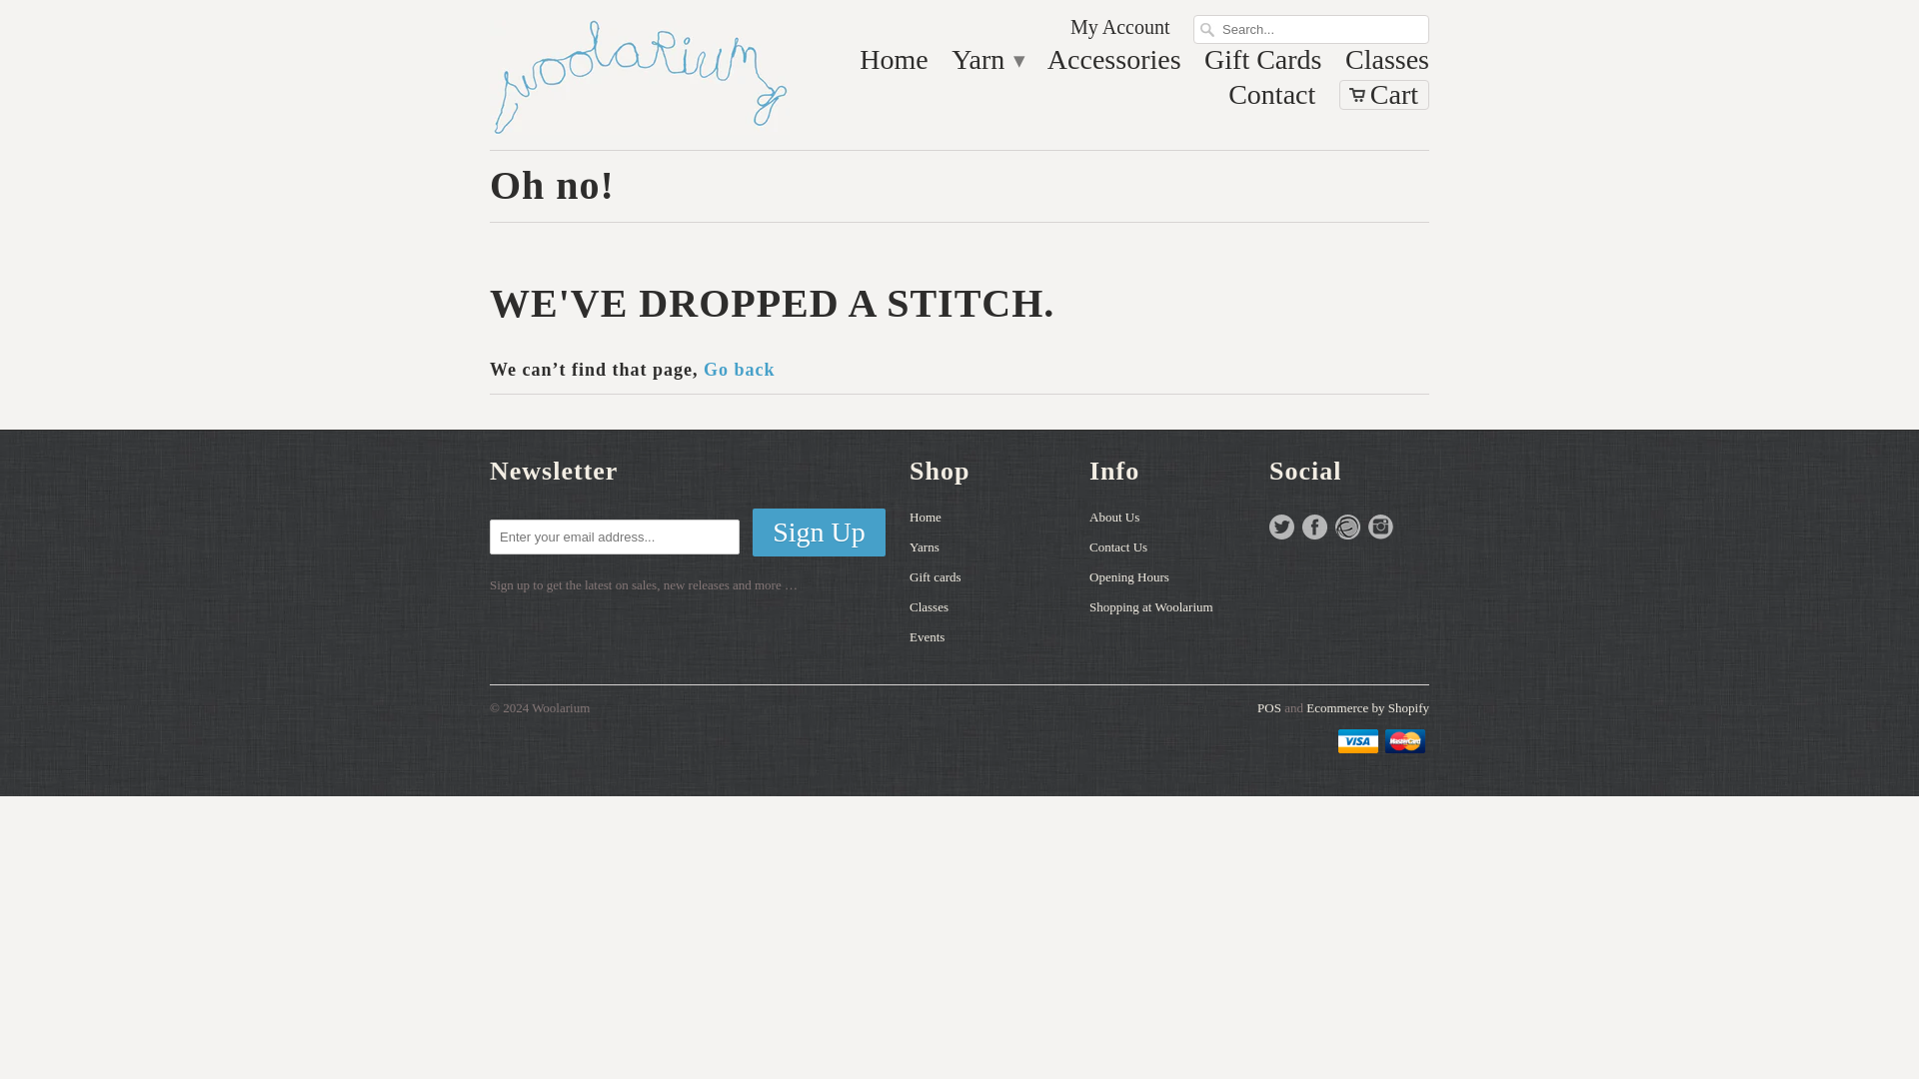 Image resolution: width=1919 pixels, height=1079 pixels. What do you see at coordinates (1387, 64) in the screenshot?
I see `Classes` at bounding box center [1387, 64].